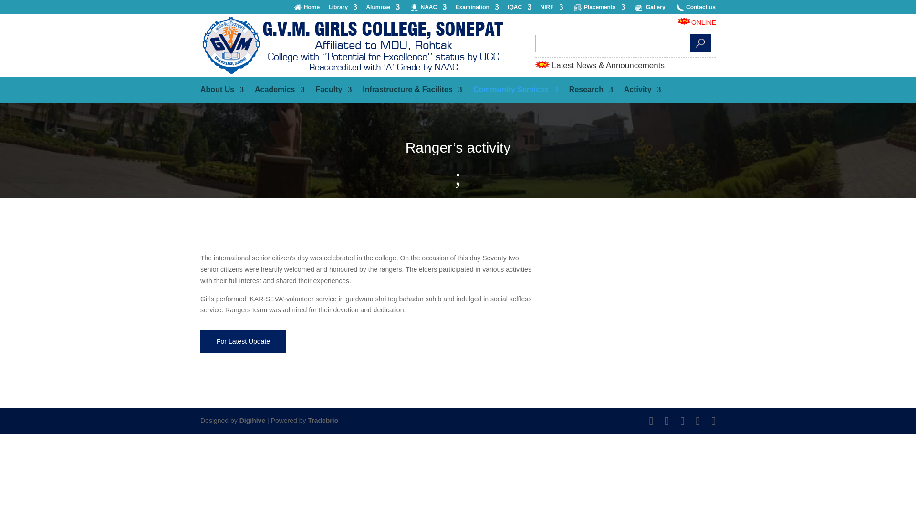 Image resolution: width=916 pixels, height=515 pixels. What do you see at coordinates (343, 9) in the screenshot?
I see `Library` at bounding box center [343, 9].